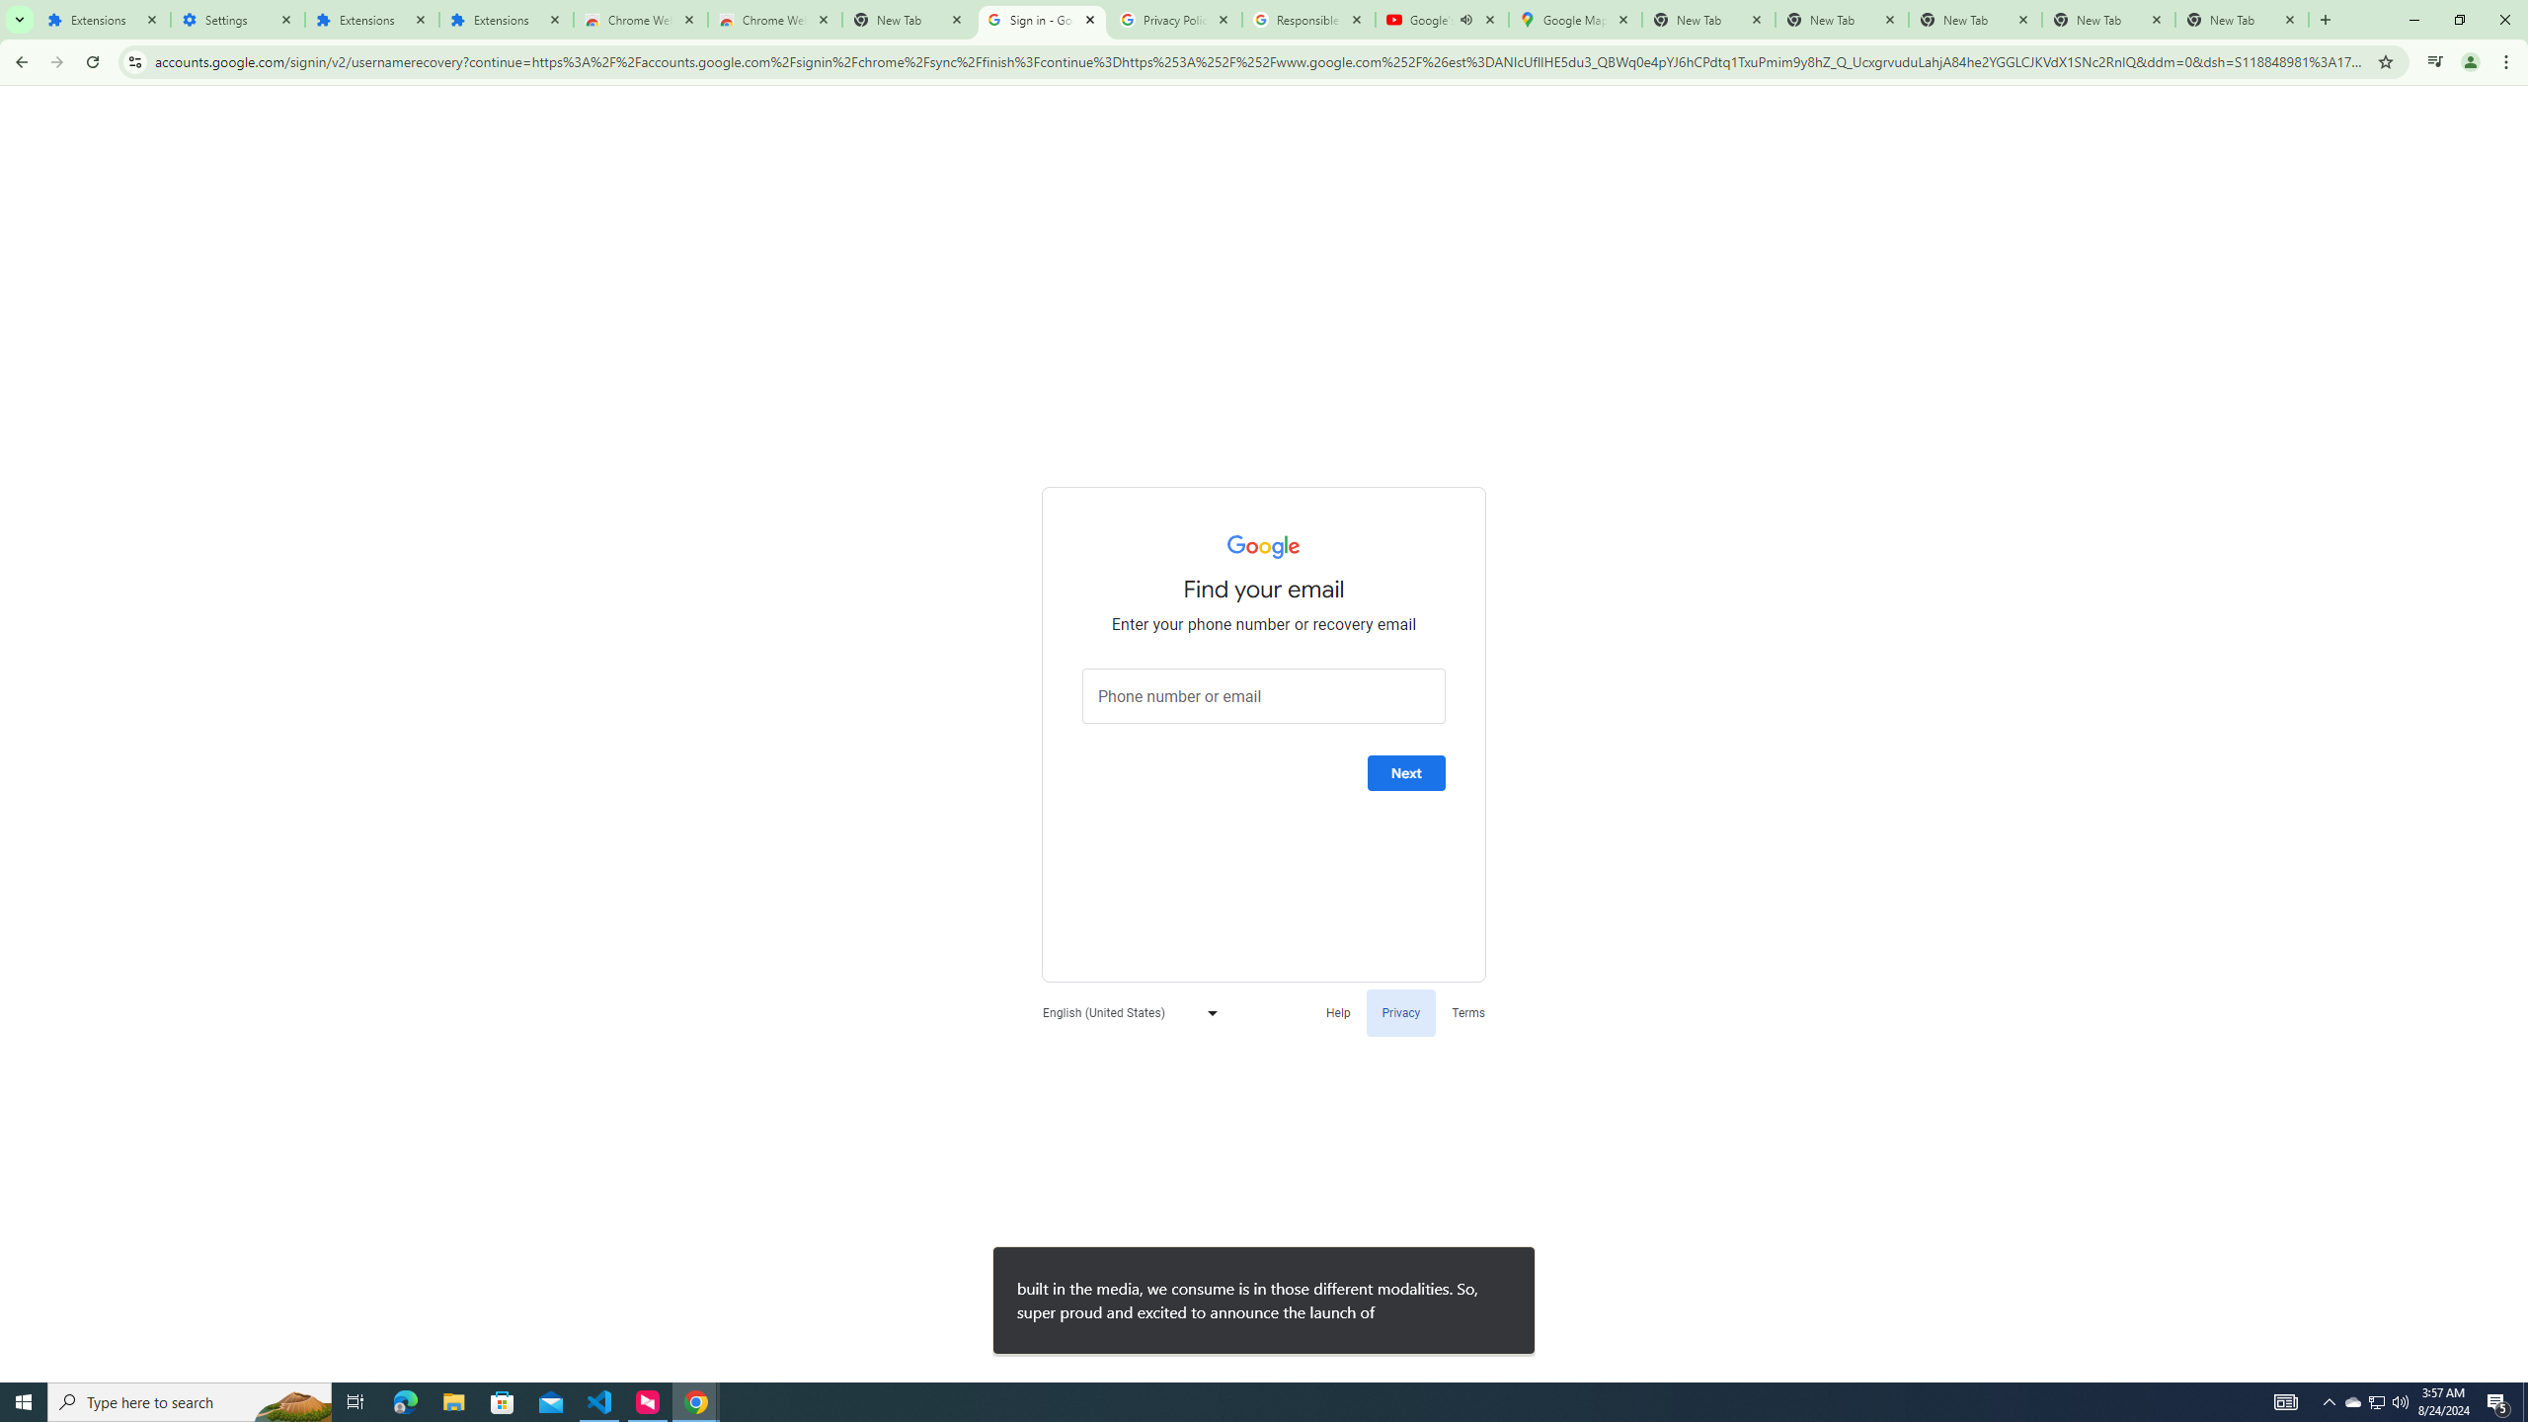 This screenshot has height=1422, width=2528. Describe the element at coordinates (506, 20) in the screenshot. I see `Extensions` at that location.